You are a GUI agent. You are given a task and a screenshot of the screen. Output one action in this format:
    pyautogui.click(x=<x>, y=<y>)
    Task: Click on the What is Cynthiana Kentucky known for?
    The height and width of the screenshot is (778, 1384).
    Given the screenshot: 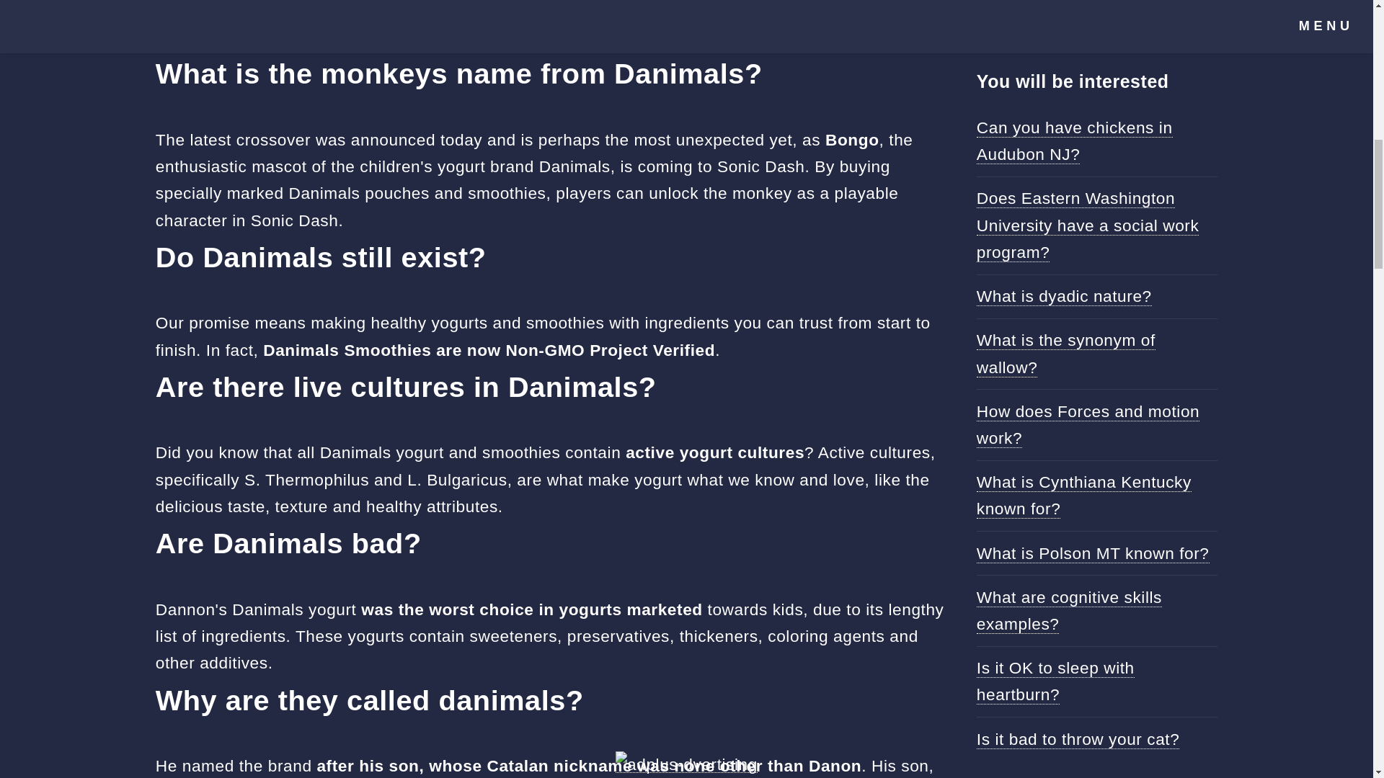 What is the action you would take?
    pyautogui.click(x=1084, y=496)
    